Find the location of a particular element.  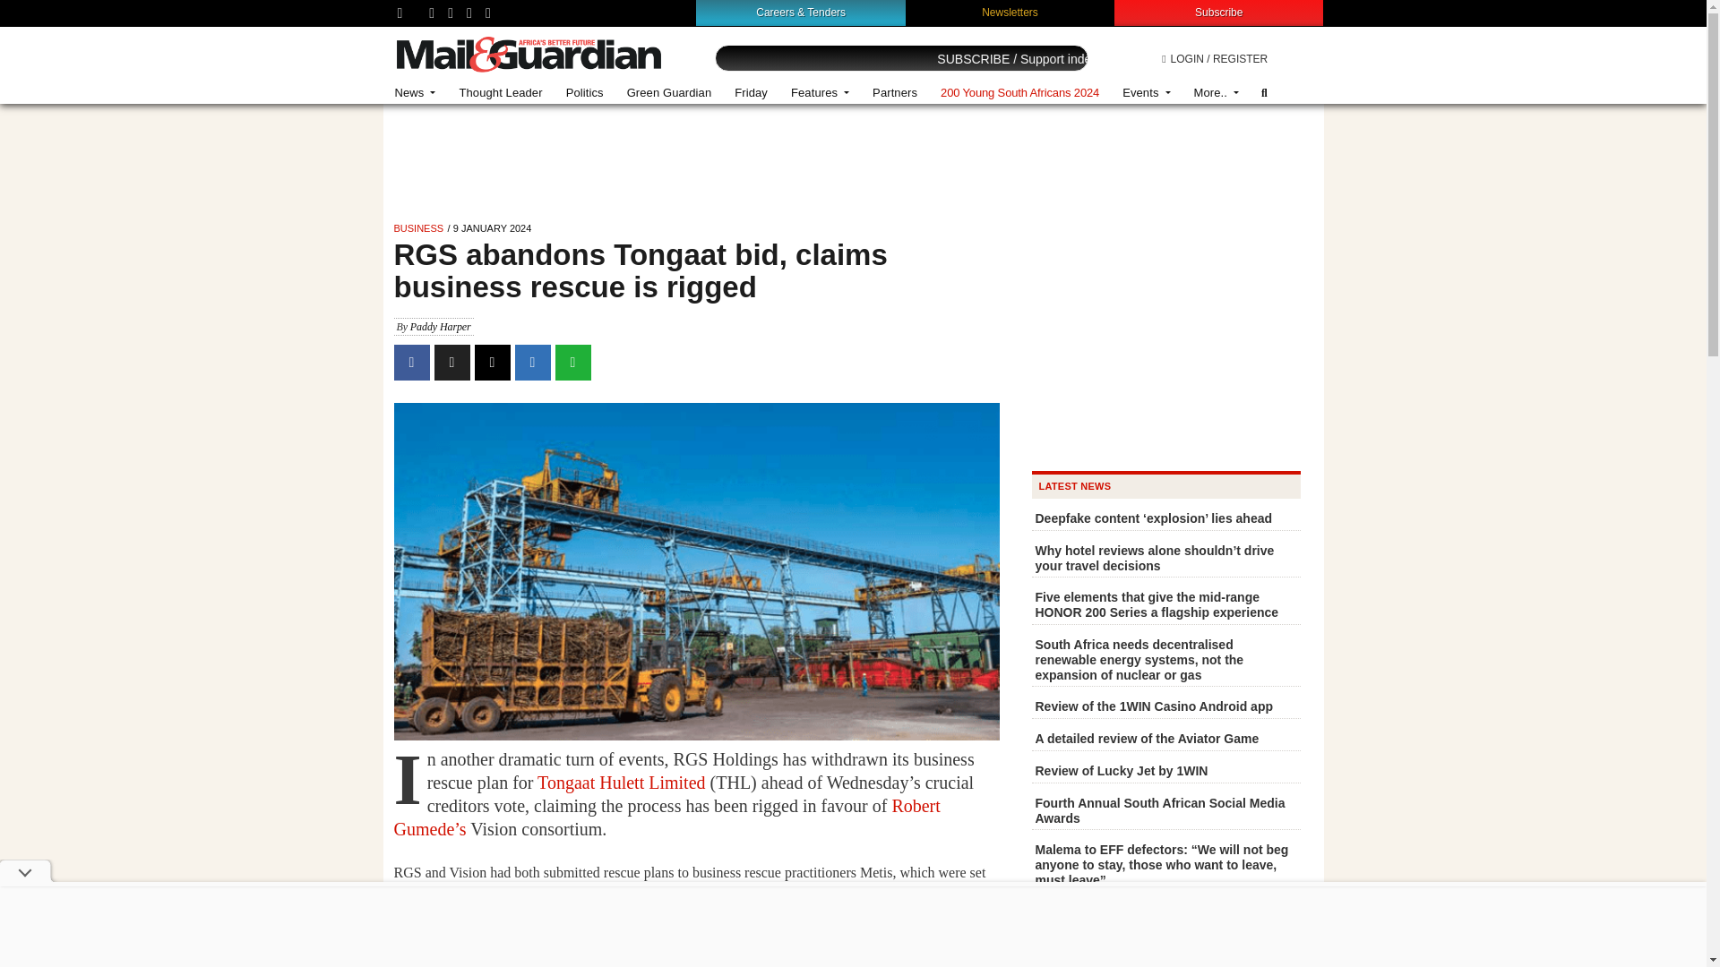

Green Guardian is located at coordinates (670, 93).